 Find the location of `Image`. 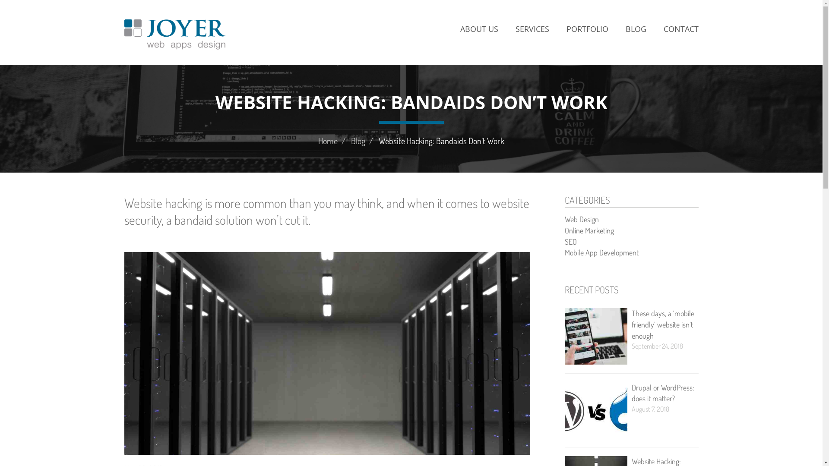

Image is located at coordinates (596, 411).